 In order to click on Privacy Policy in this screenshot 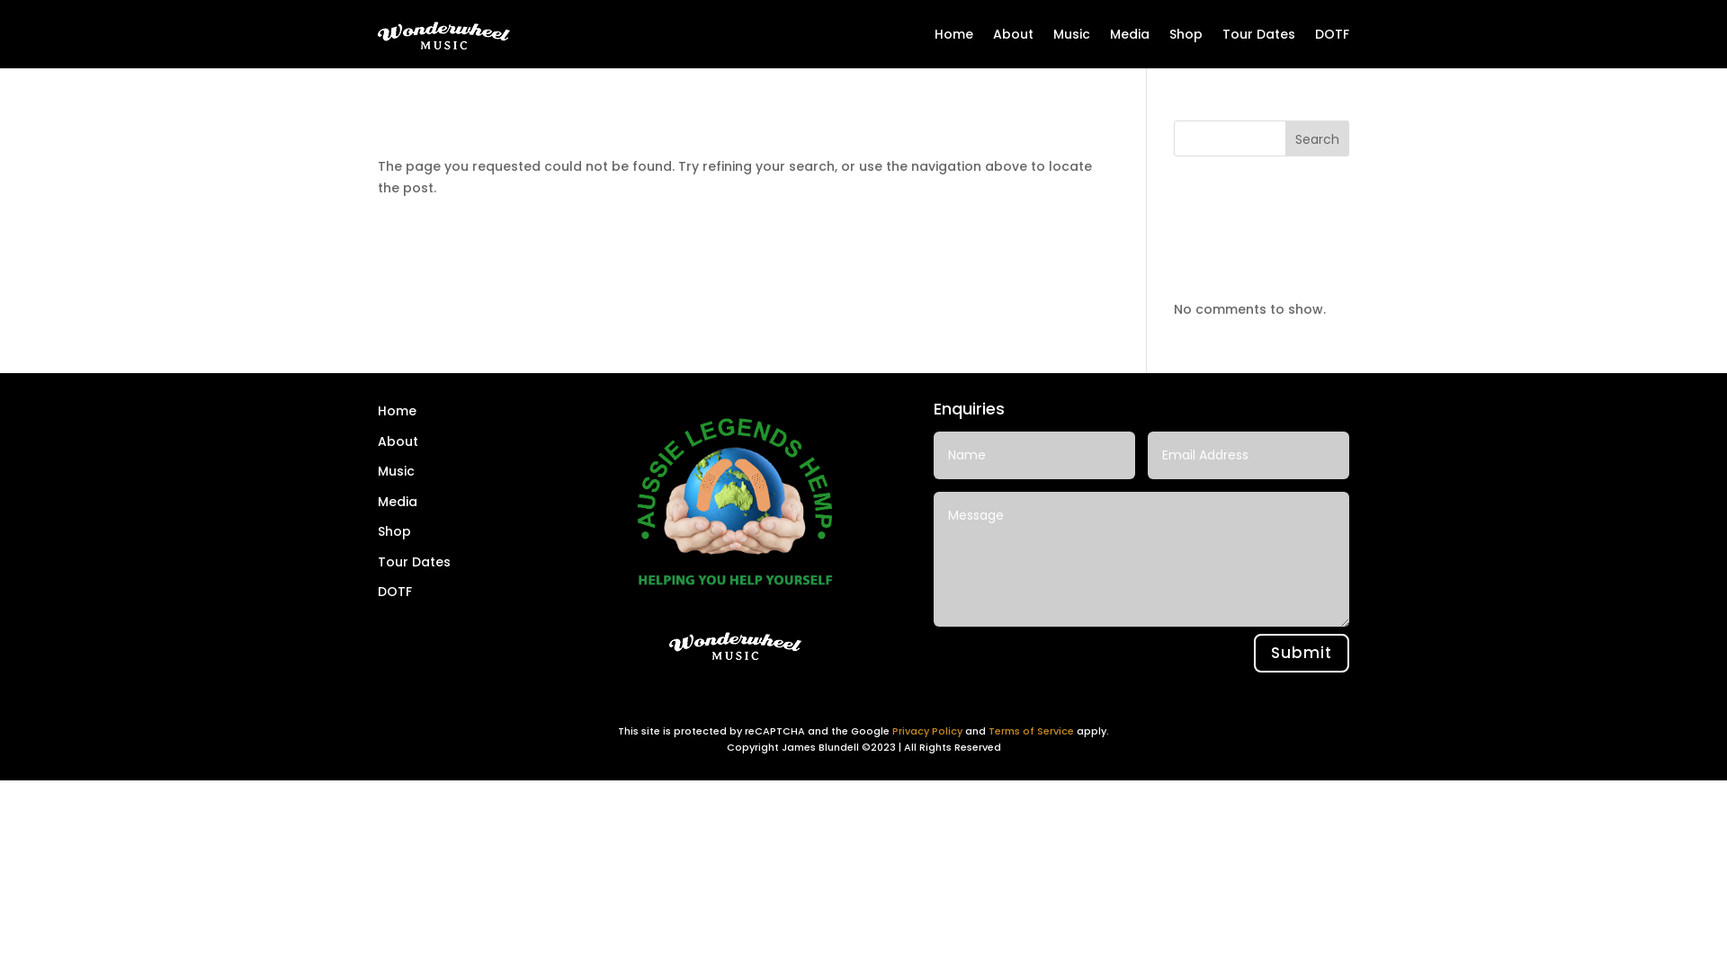, I will do `click(927, 731)`.